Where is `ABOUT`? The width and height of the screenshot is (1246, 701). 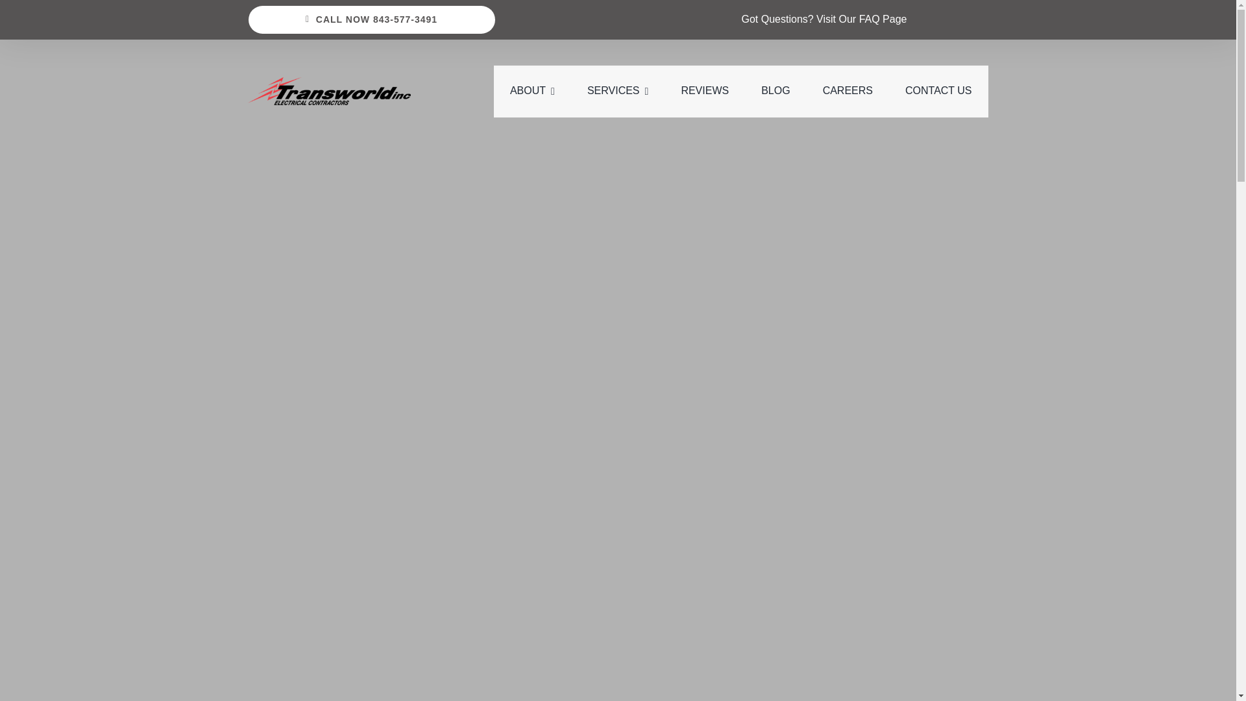
ABOUT is located at coordinates (532, 92).